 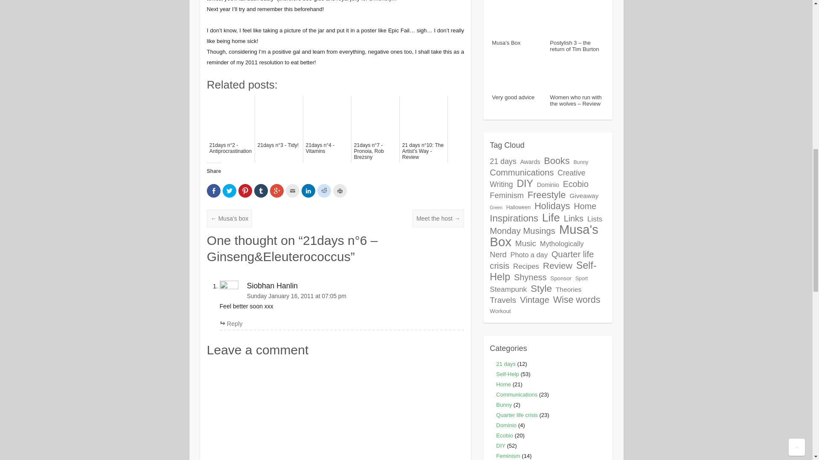 I want to click on Sunday January 16, 2011 at 07:05 pm, so click(x=342, y=296).